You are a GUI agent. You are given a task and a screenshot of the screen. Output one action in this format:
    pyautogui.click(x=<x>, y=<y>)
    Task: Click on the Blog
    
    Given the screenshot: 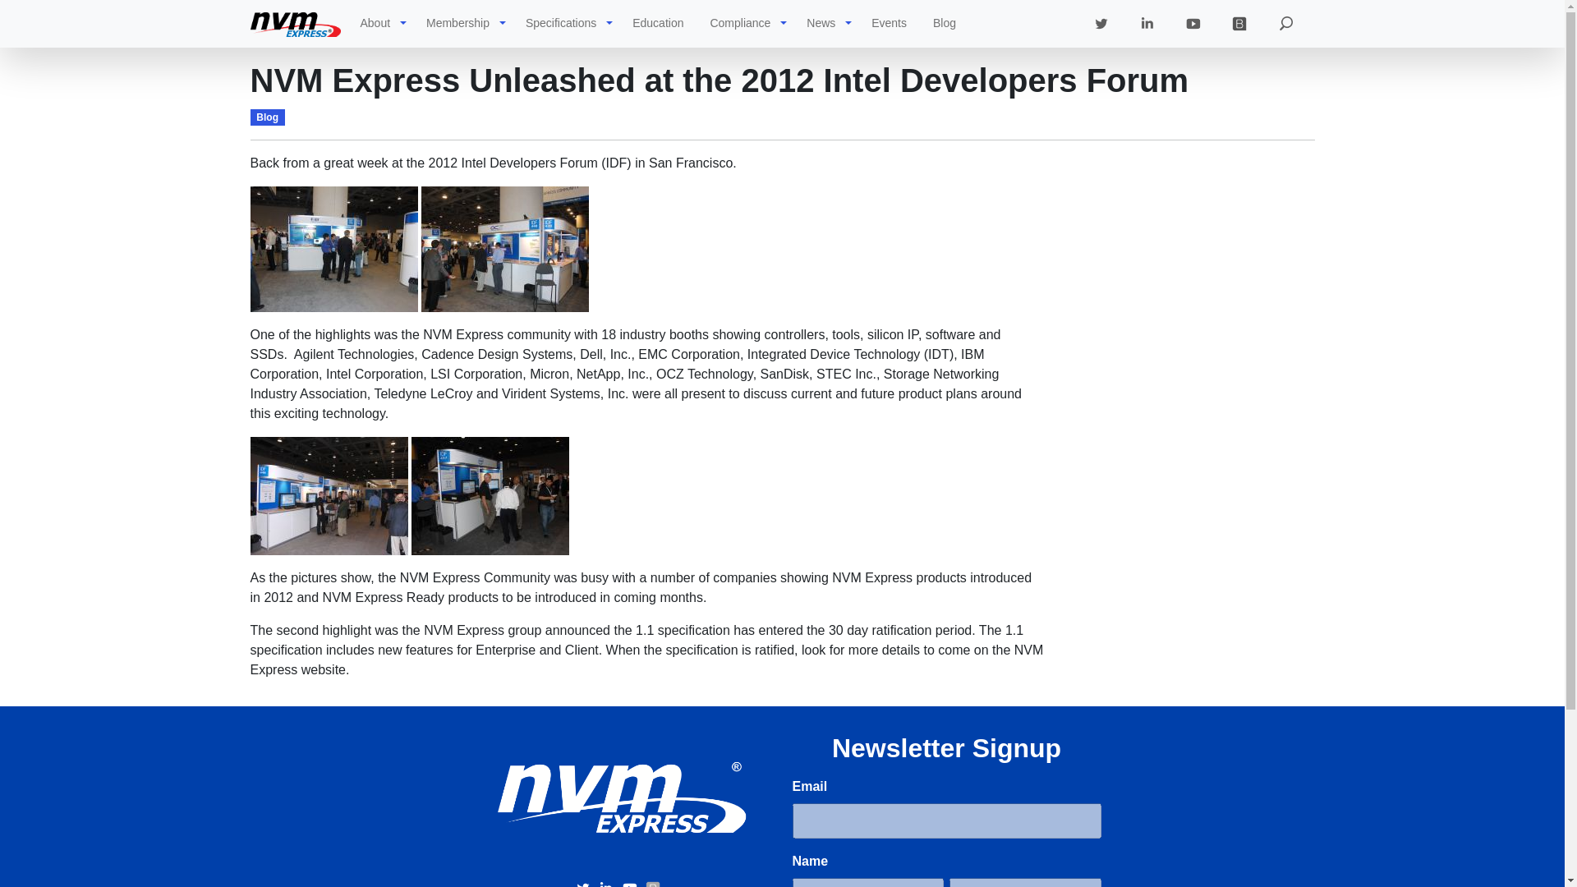 What is the action you would take?
    pyautogui.click(x=945, y=23)
    